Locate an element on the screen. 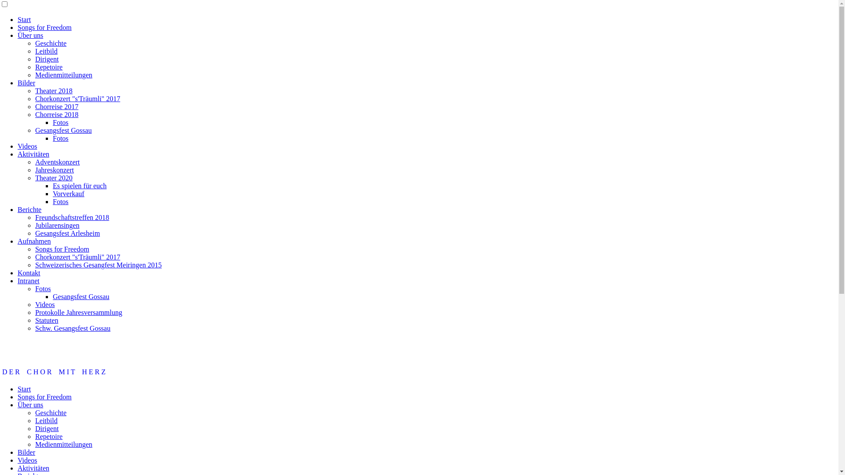 Image resolution: width=845 pixels, height=475 pixels. Freundschaftstreffen 2018 is located at coordinates (72, 217).